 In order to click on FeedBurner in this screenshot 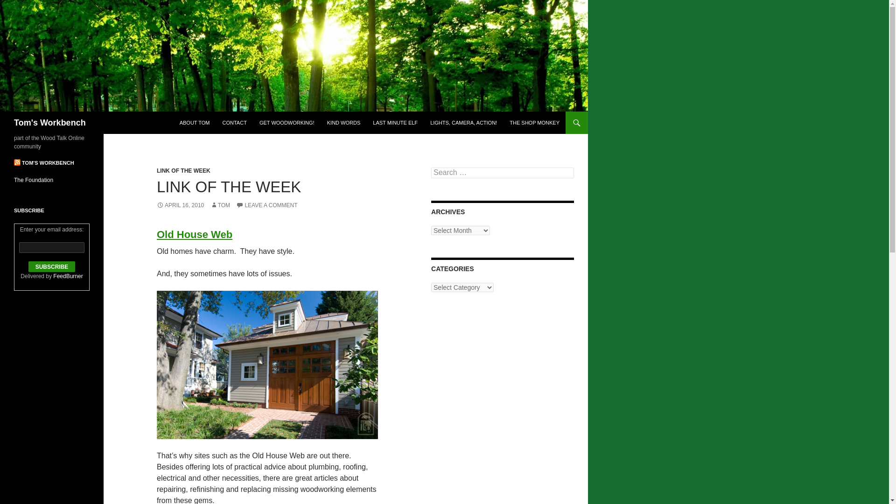, I will do `click(67, 276)`.